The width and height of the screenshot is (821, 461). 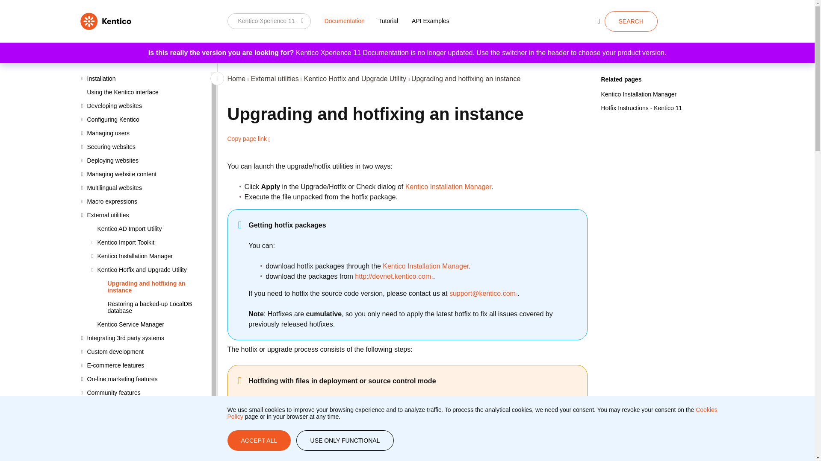 What do you see at coordinates (145, 79) in the screenshot?
I see `Installation` at bounding box center [145, 79].